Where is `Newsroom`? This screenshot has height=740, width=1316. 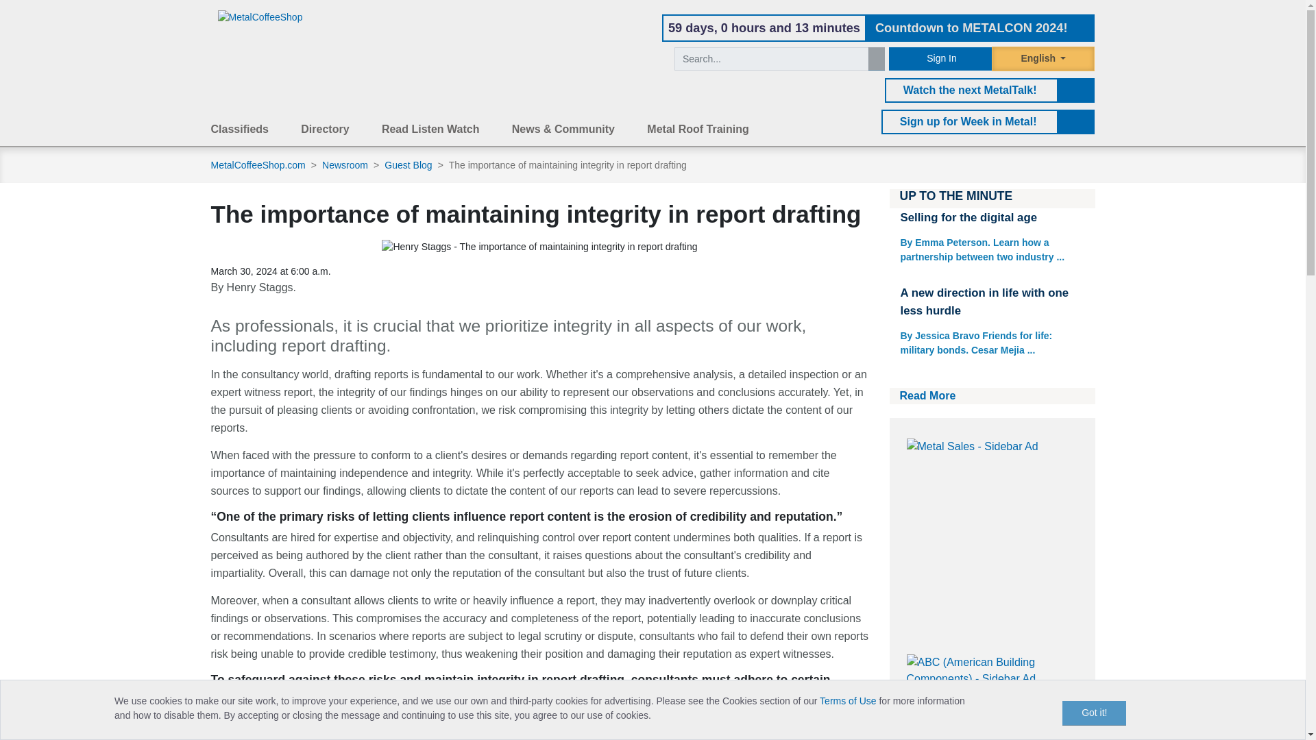 Newsroom is located at coordinates (347, 164).